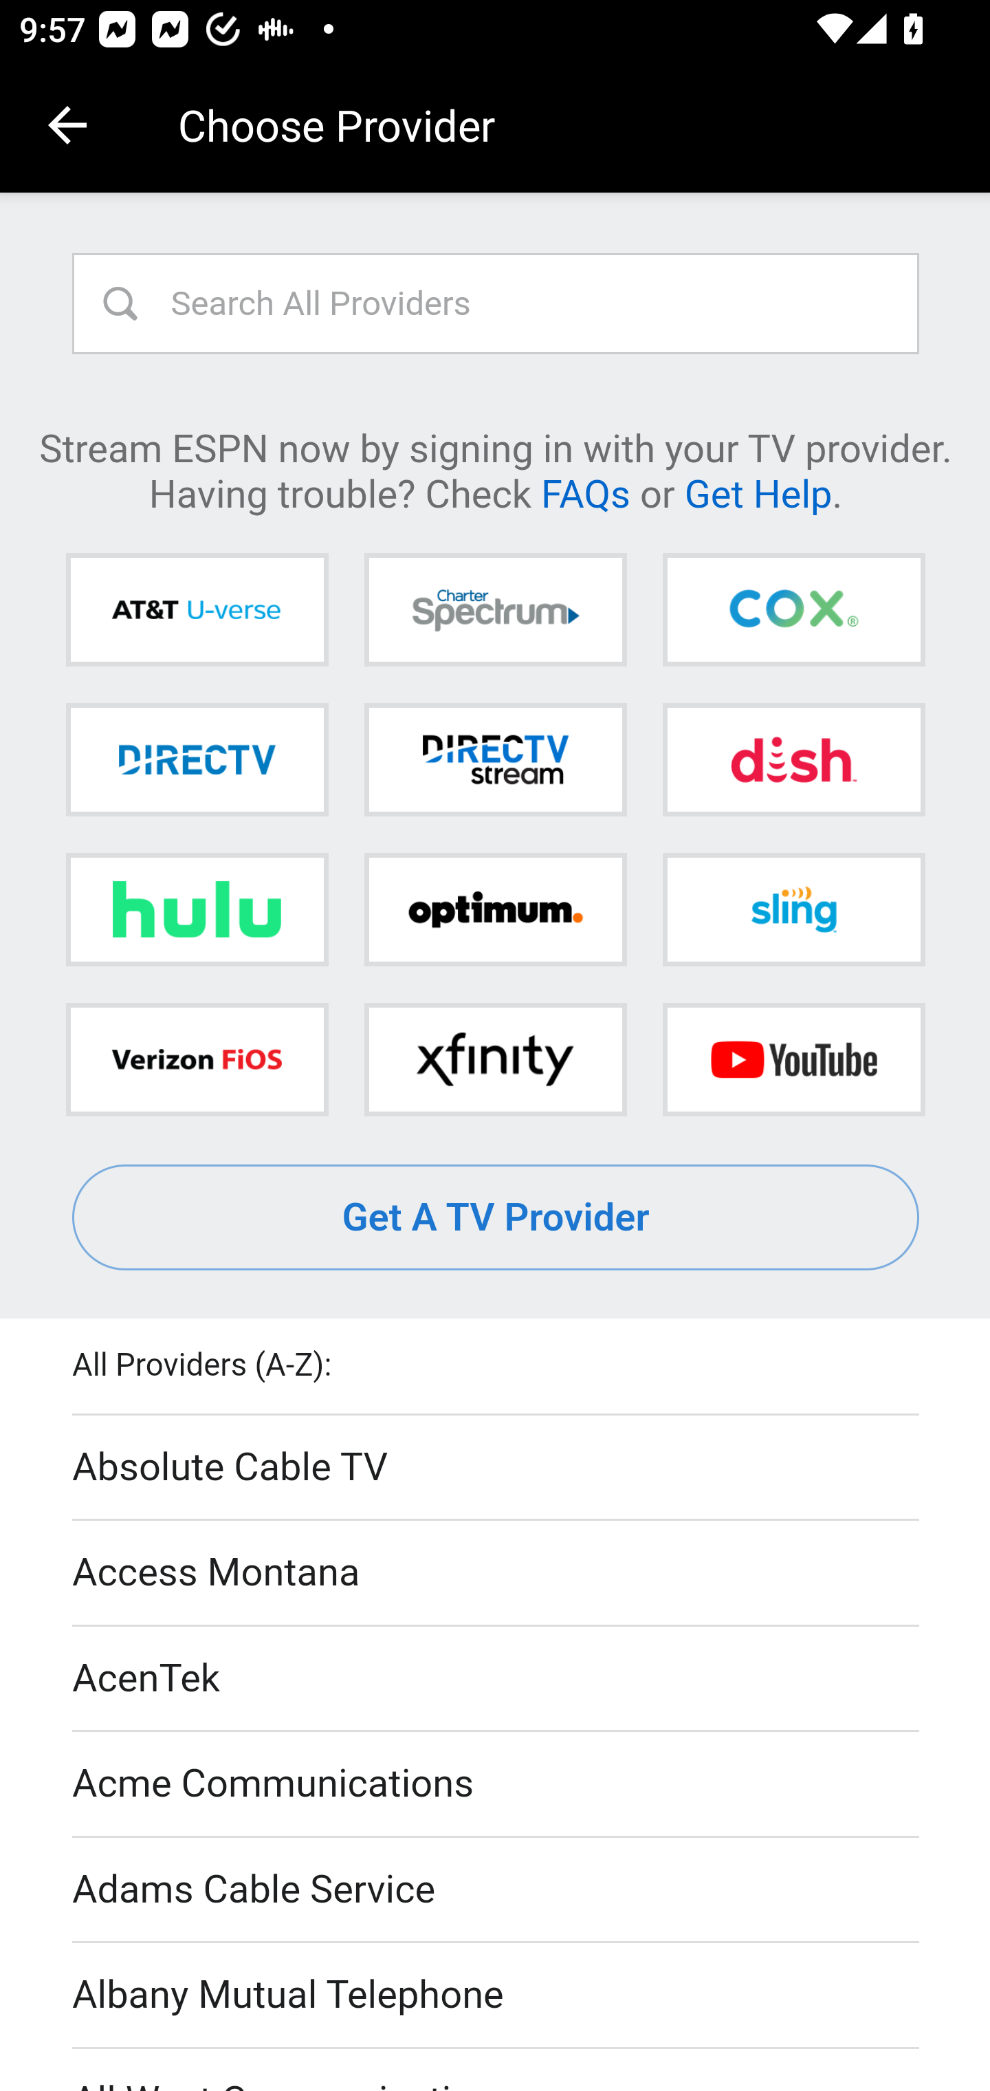 The height and width of the screenshot is (2091, 990). I want to click on Albany Mutual Telephone, so click(496, 1997).